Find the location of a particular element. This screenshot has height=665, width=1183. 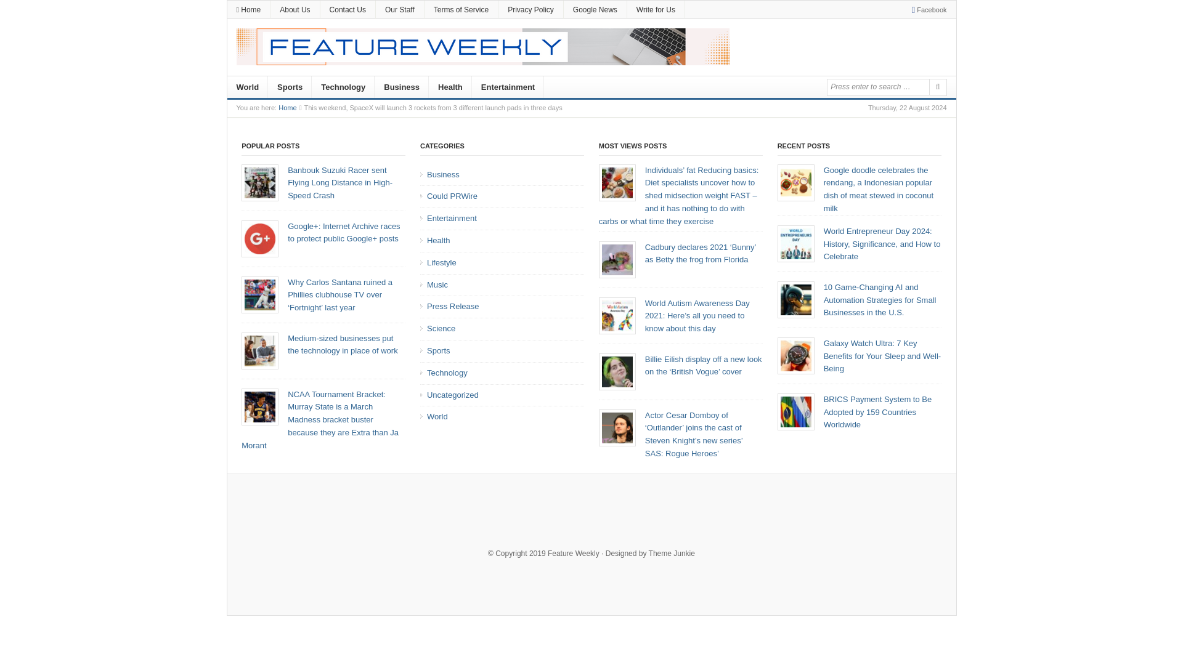

Search for: is located at coordinates (876, 86).